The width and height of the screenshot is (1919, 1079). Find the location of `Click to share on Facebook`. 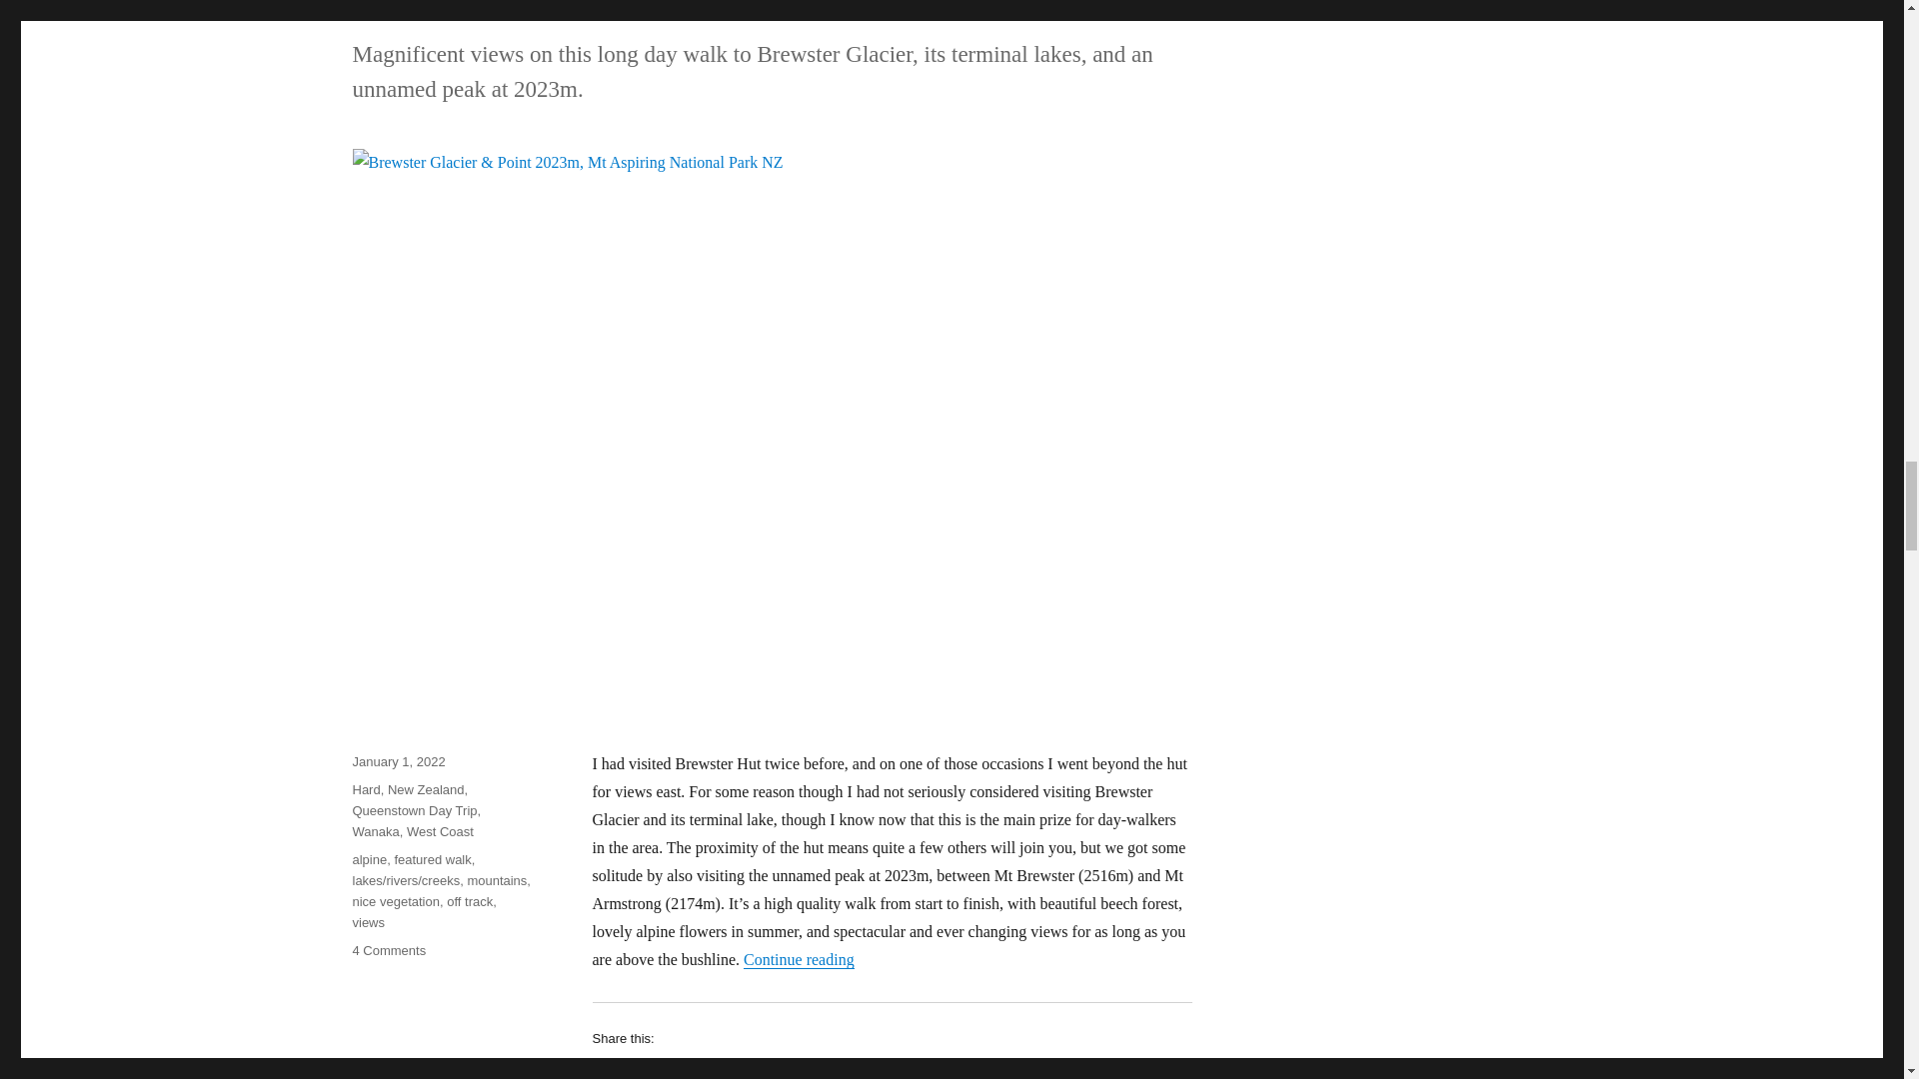

Click to share on Facebook is located at coordinates (642, 1069).